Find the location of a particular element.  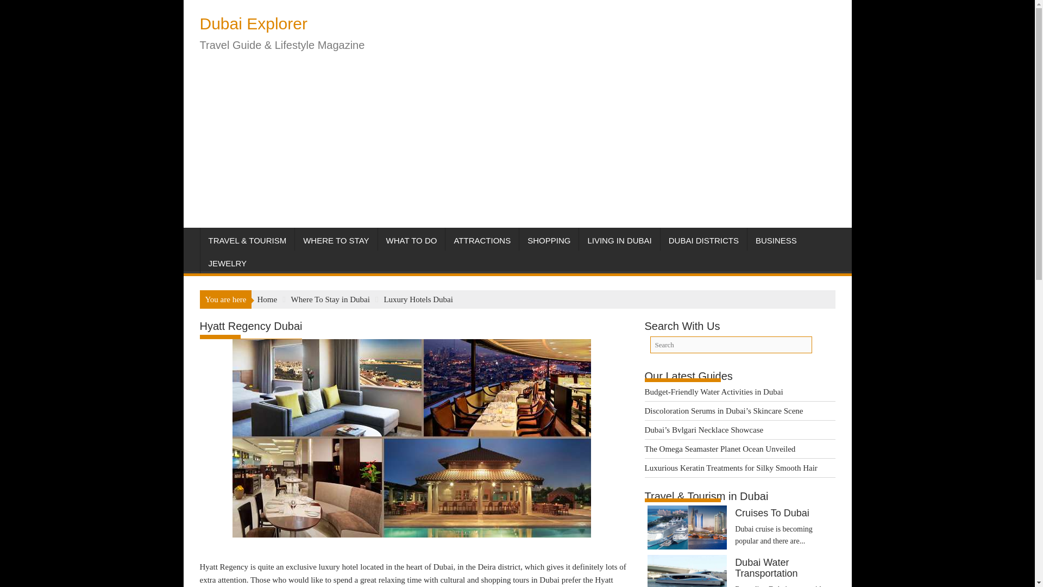

Budget-Friendly Water Activities in Dubai is located at coordinates (714, 391).